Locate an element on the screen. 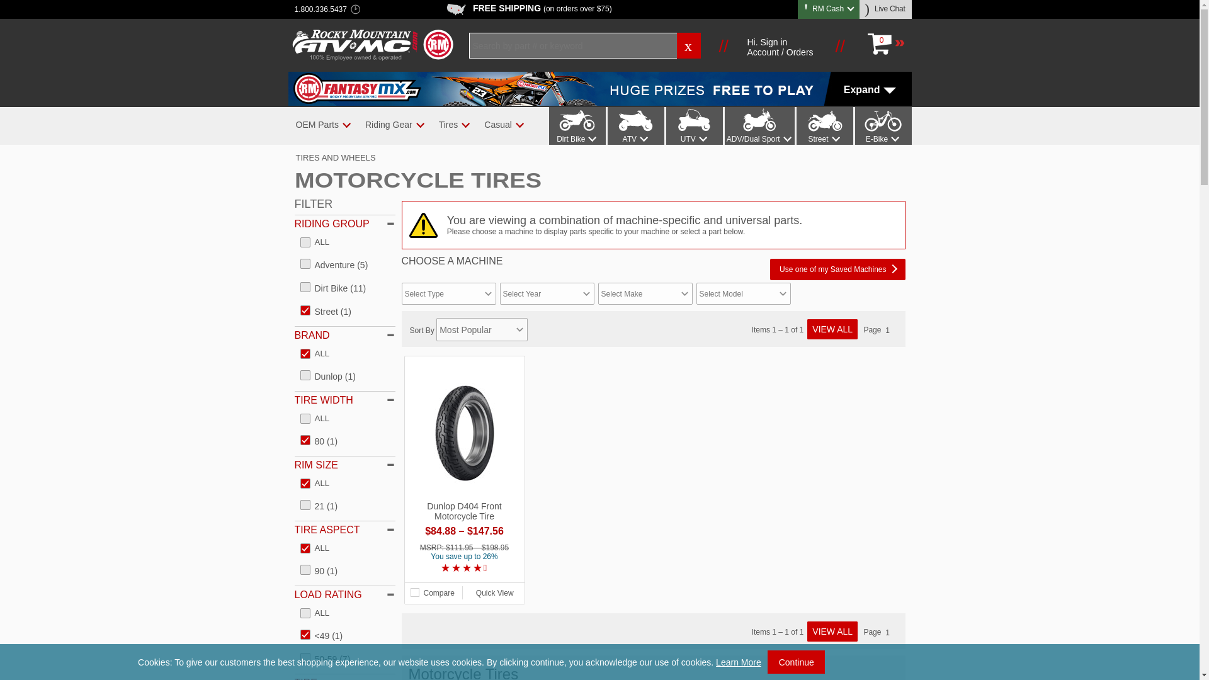 Image resolution: width=1209 pixels, height=680 pixels. OEM Parts is located at coordinates (316, 125).